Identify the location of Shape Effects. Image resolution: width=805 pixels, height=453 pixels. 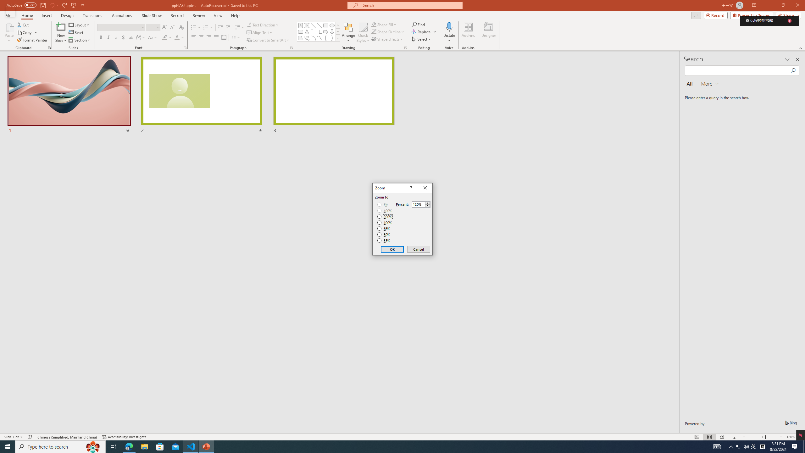
(387, 39).